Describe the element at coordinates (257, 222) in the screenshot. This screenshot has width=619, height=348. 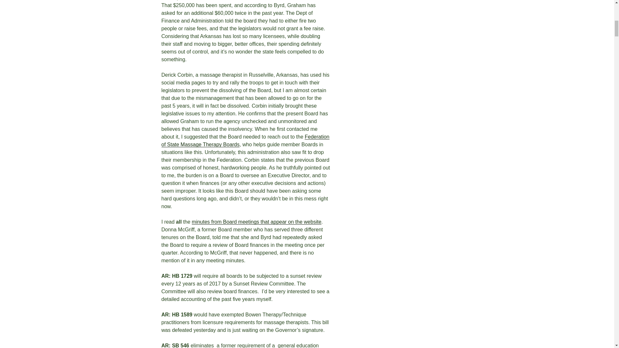
I see `minutes from Board meetings that appear on the website` at that location.